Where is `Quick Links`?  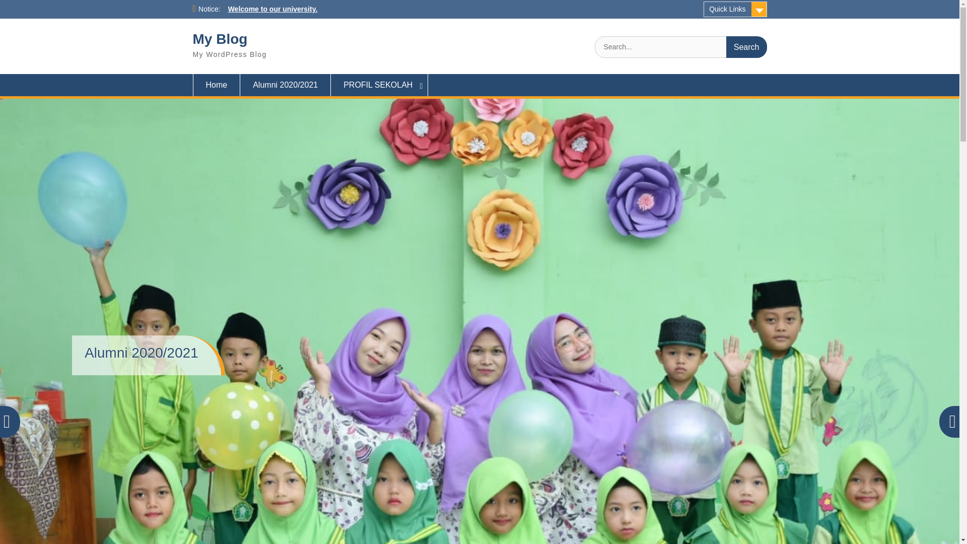
Quick Links is located at coordinates (735, 9).